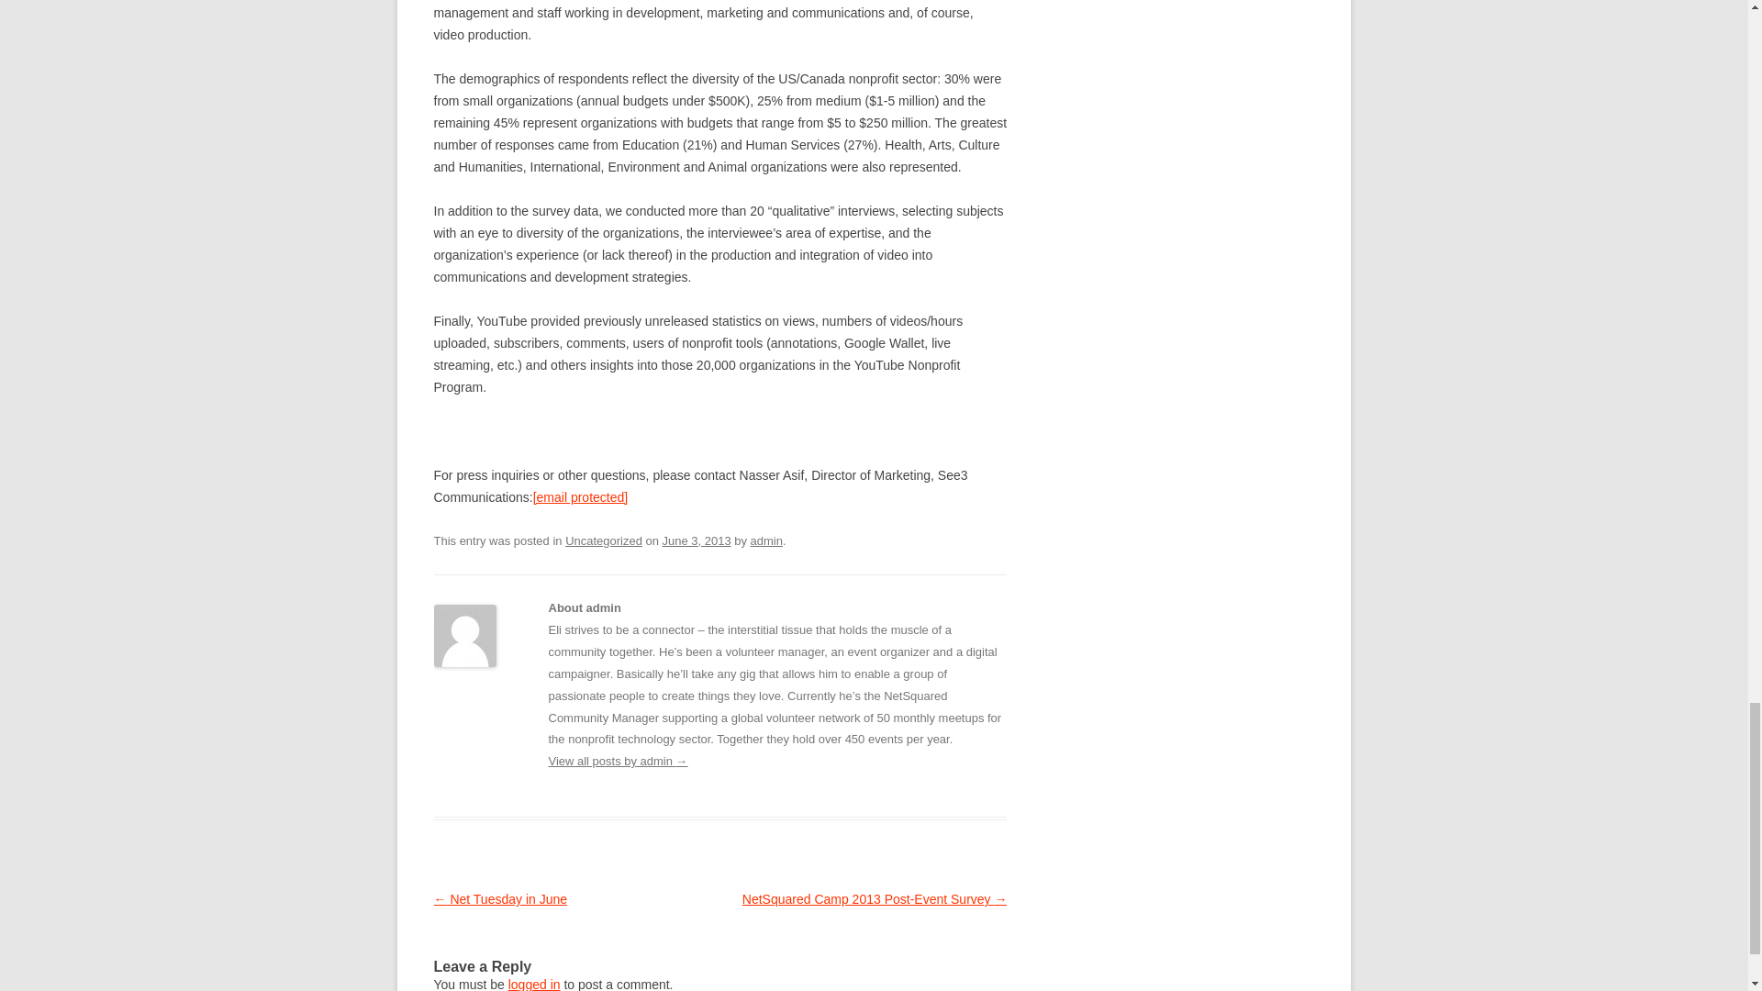  I want to click on June 3, 2013, so click(696, 541).